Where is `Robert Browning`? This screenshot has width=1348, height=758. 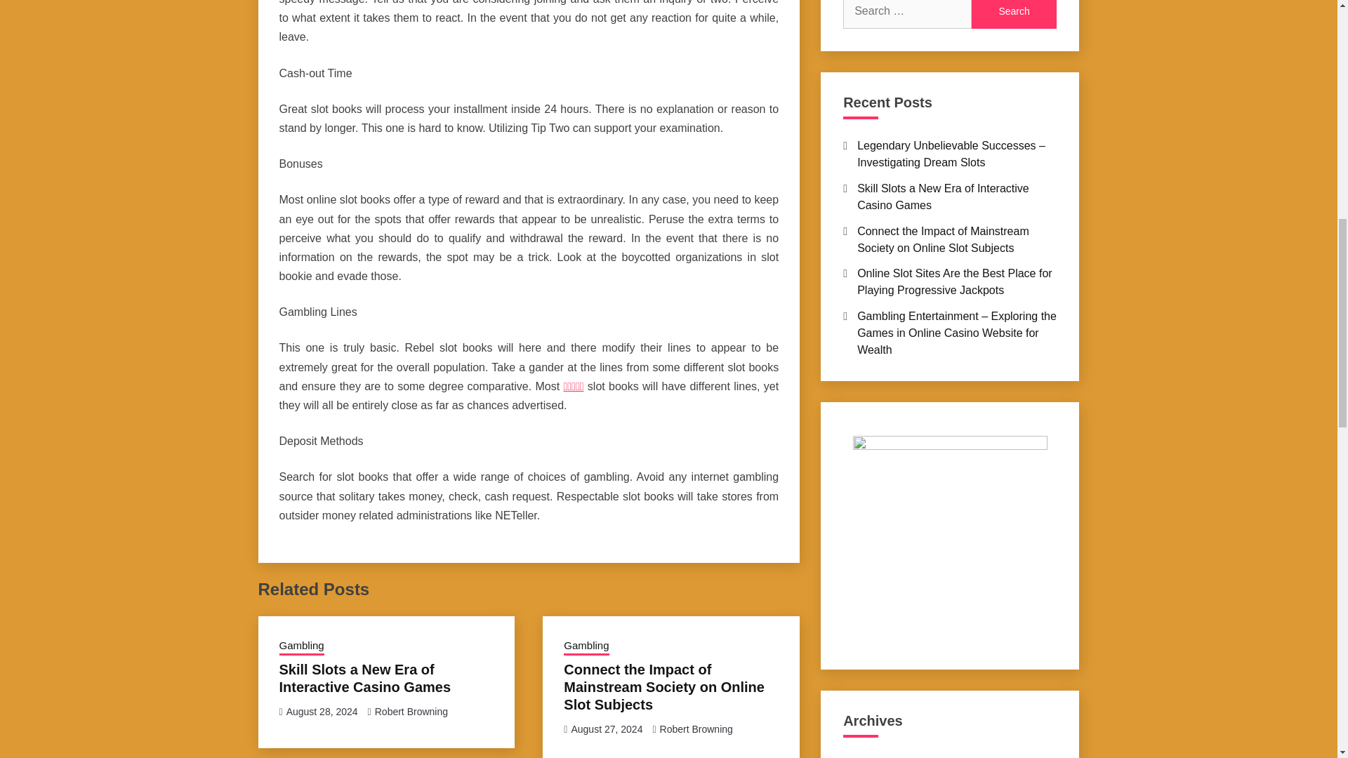
Robert Browning is located at coordinates (696, 729).